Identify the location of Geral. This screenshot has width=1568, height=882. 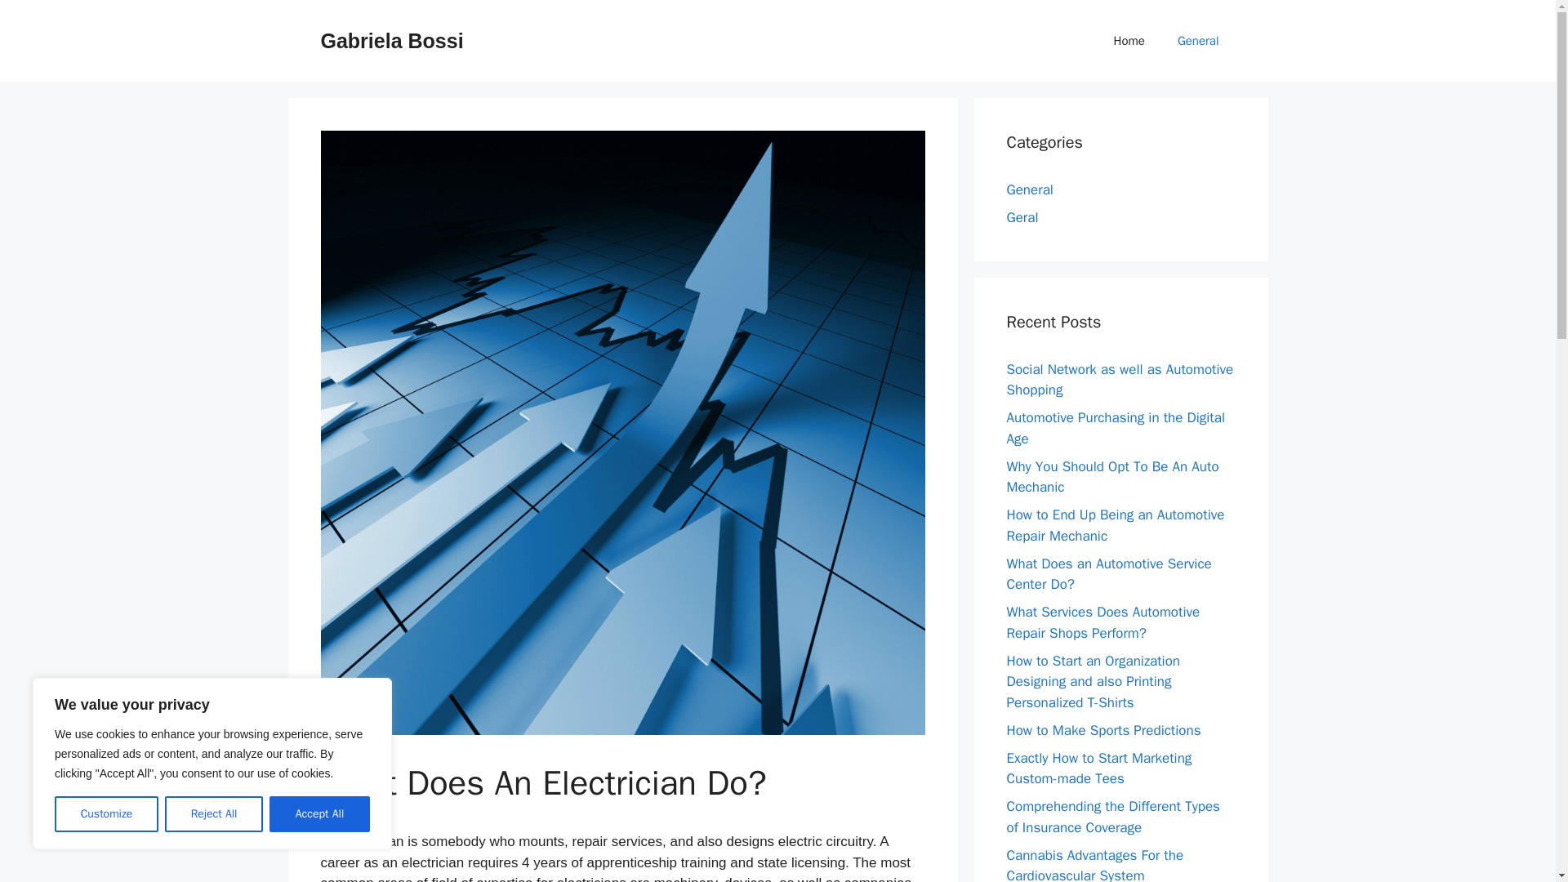
(1022, 217).